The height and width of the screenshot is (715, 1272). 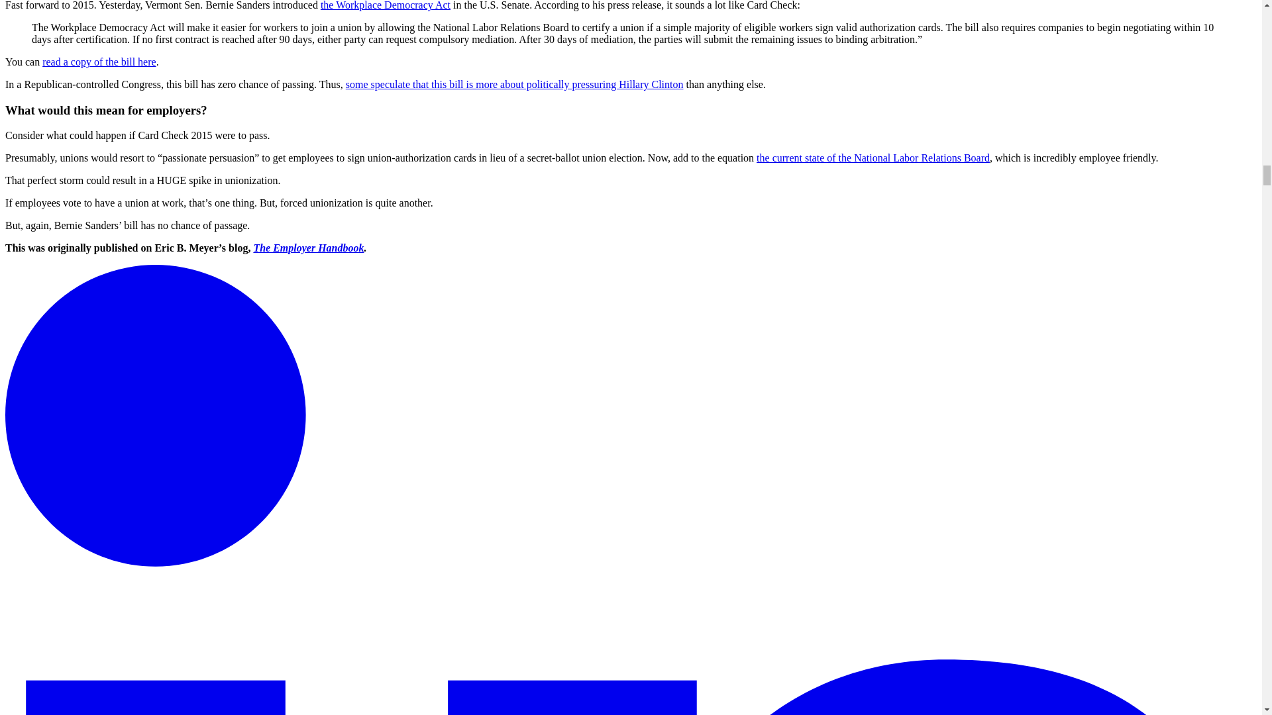 What do you see at coordinates (309, 248) in the screenshot?
I see `The Employer Handbook` at bounding box center [309, 248].